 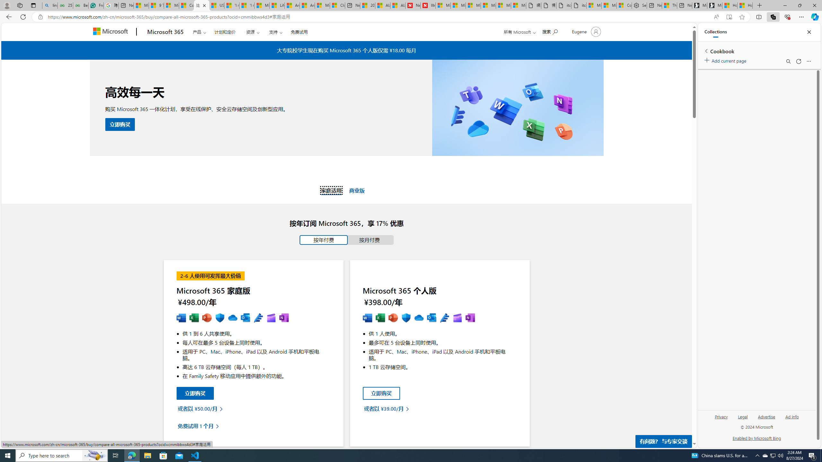 What do you see at coordinates (207, 318) in the screenshot?
I see `MS Powerpoint` at bounding box center [207, 318].